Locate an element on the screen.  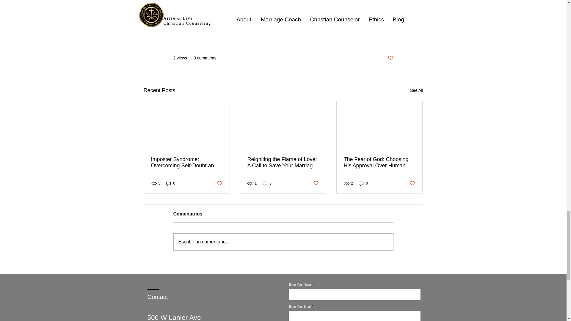
Post not marked as liked is located at coordinates (316, 183).